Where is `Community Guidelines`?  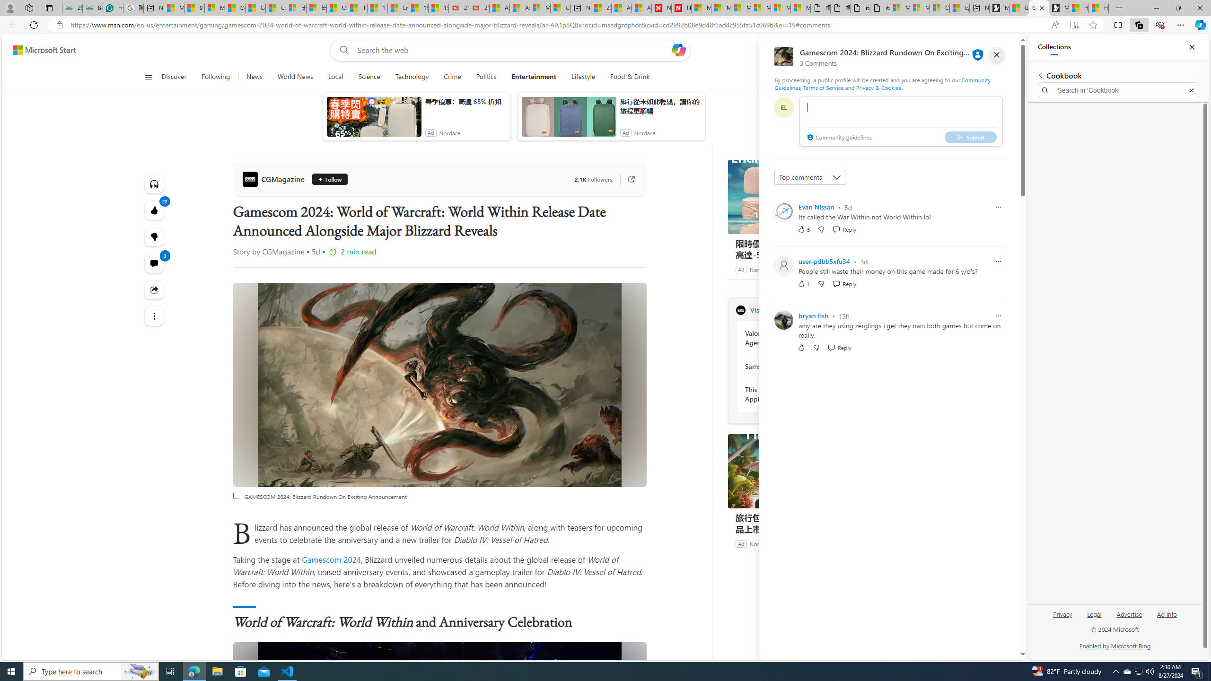
Community Guidelines is located at coordinates (882, 83).